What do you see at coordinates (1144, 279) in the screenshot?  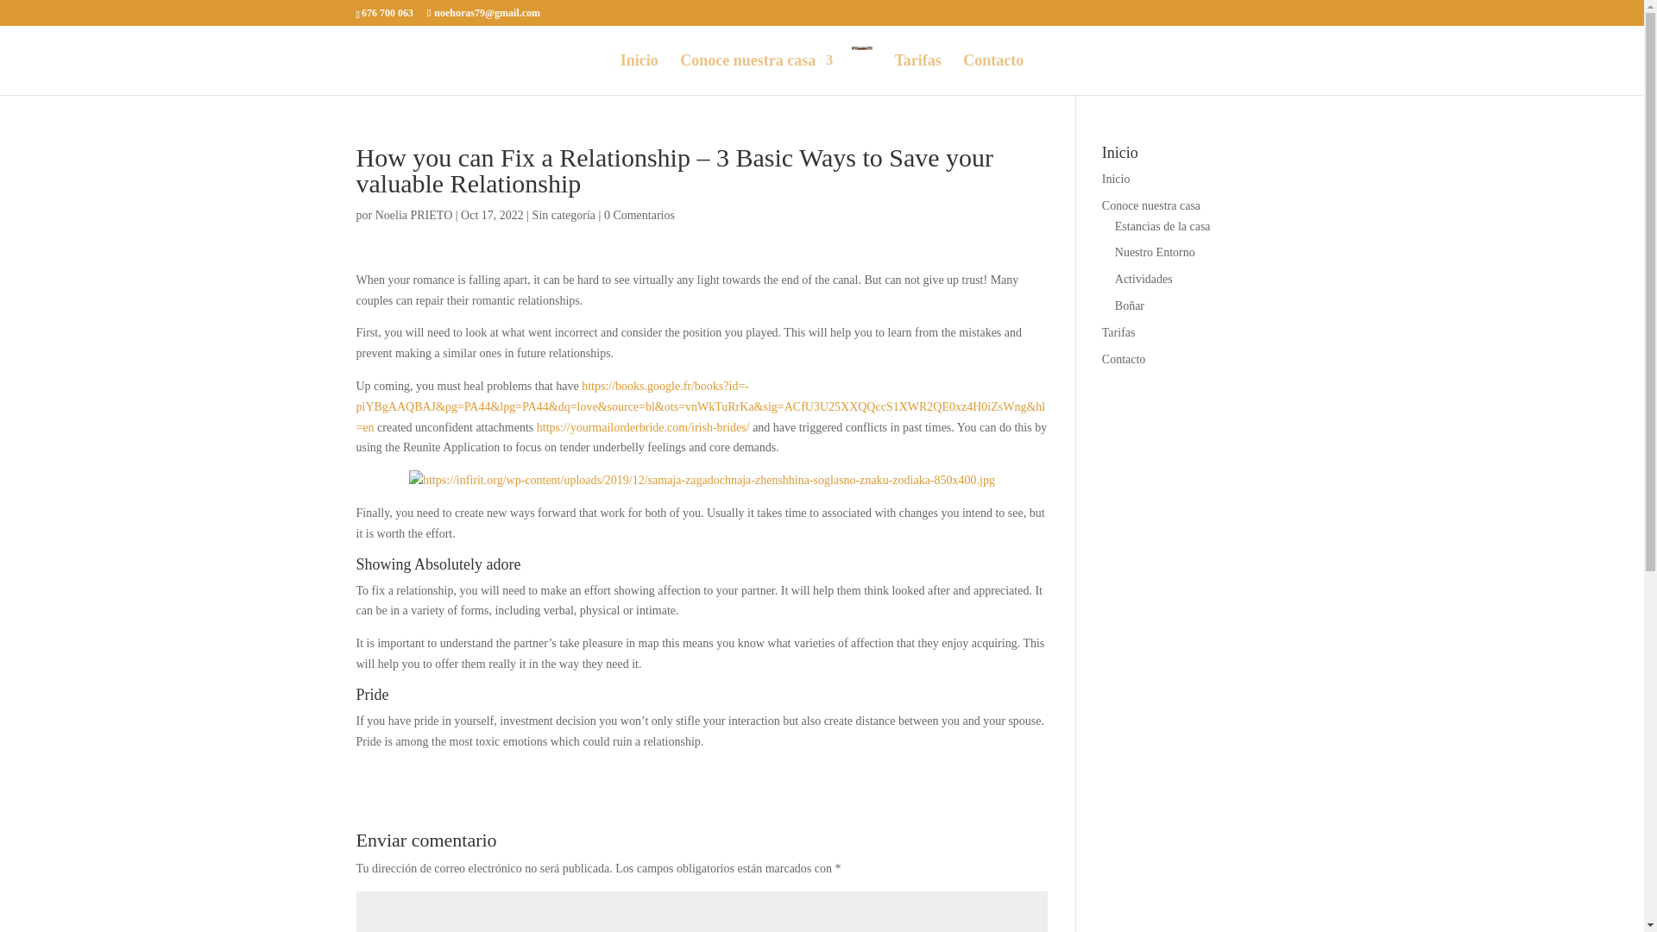 I see `Actividades` at bounding box center [1144, 279].